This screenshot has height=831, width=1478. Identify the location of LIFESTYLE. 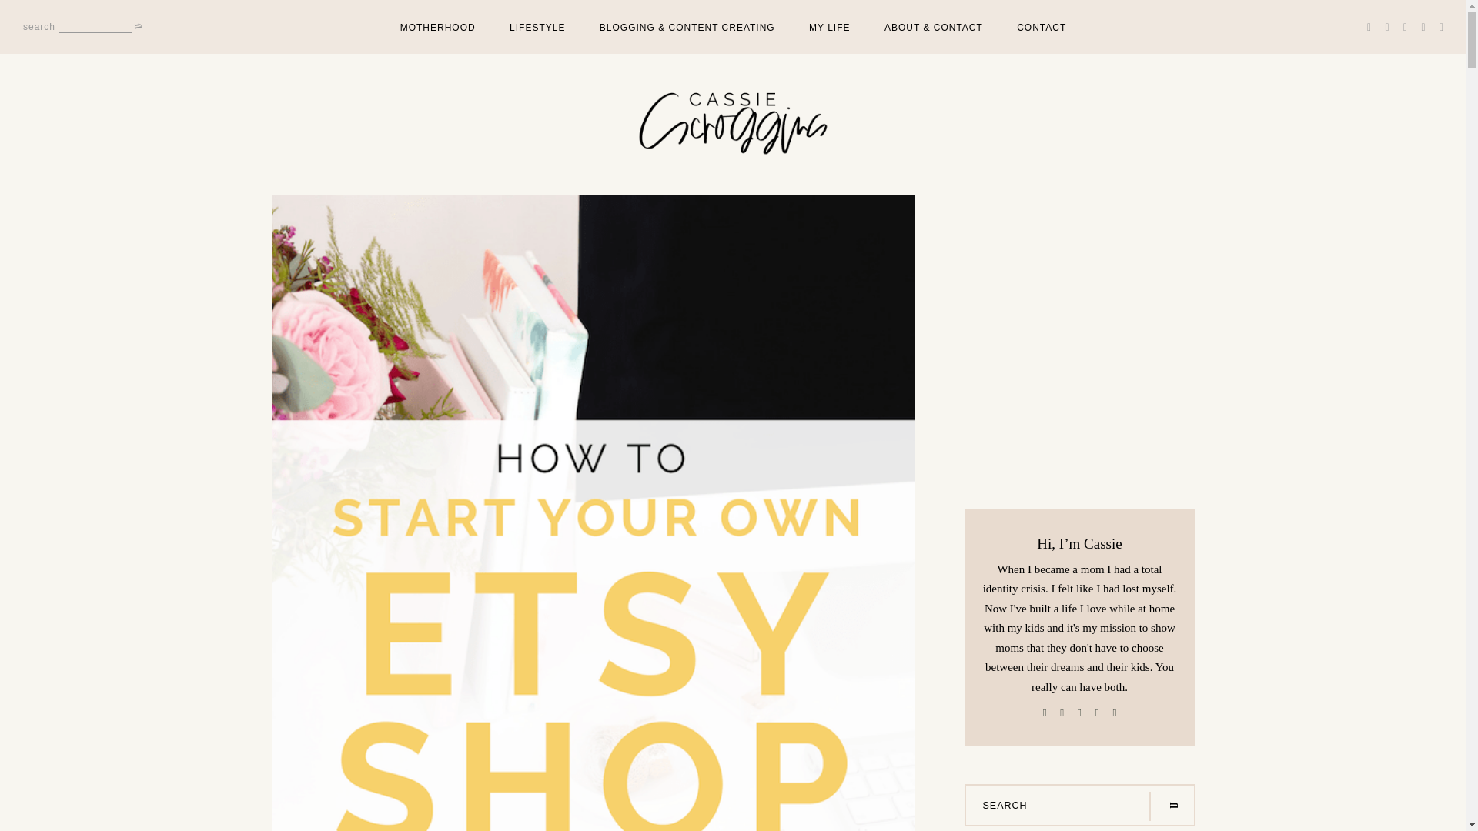
(537, 28).